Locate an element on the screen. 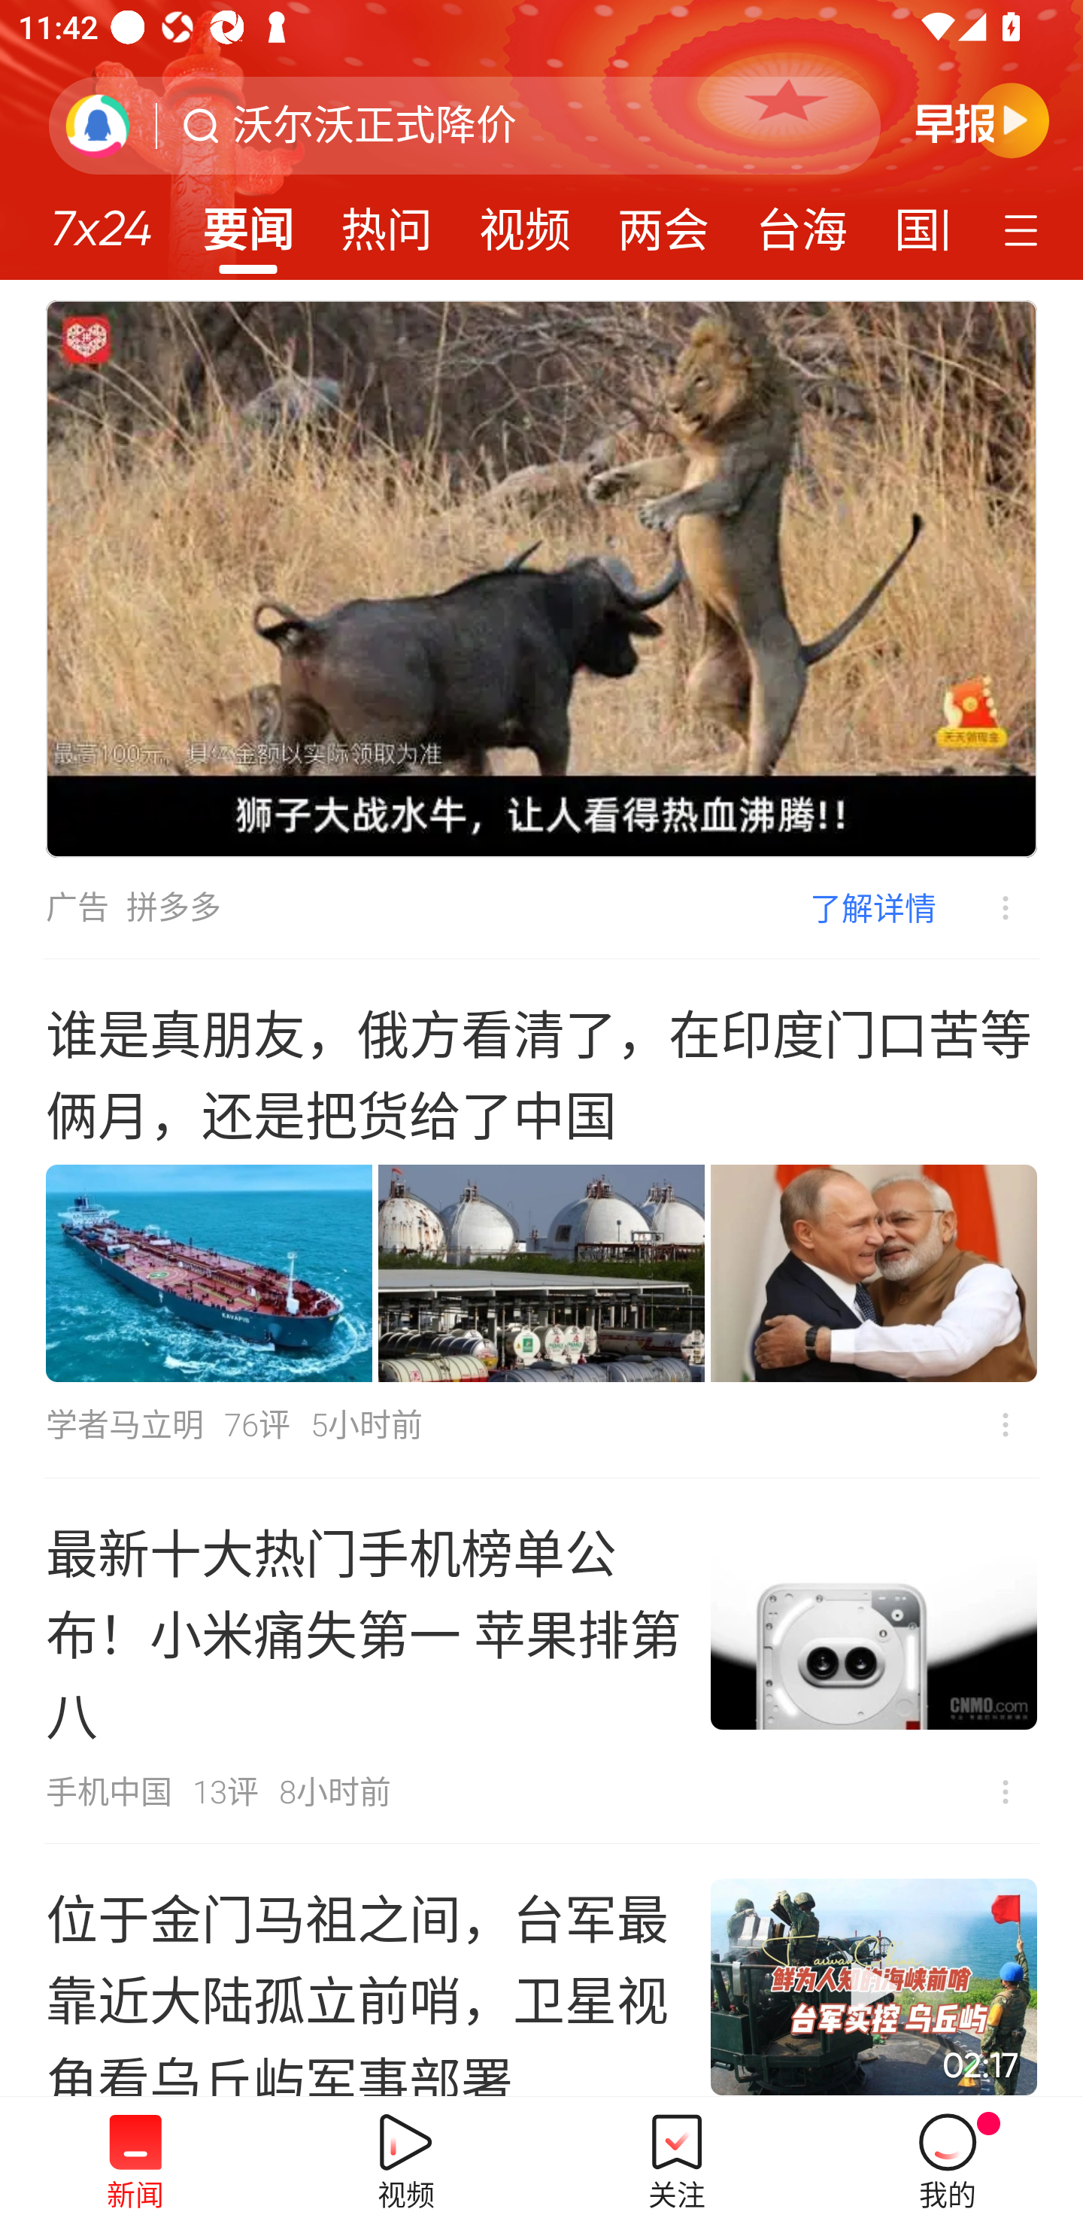 This screenshot has width=1083, height=2227.  不感兴趣 is located at coordinates (1005, 1425).